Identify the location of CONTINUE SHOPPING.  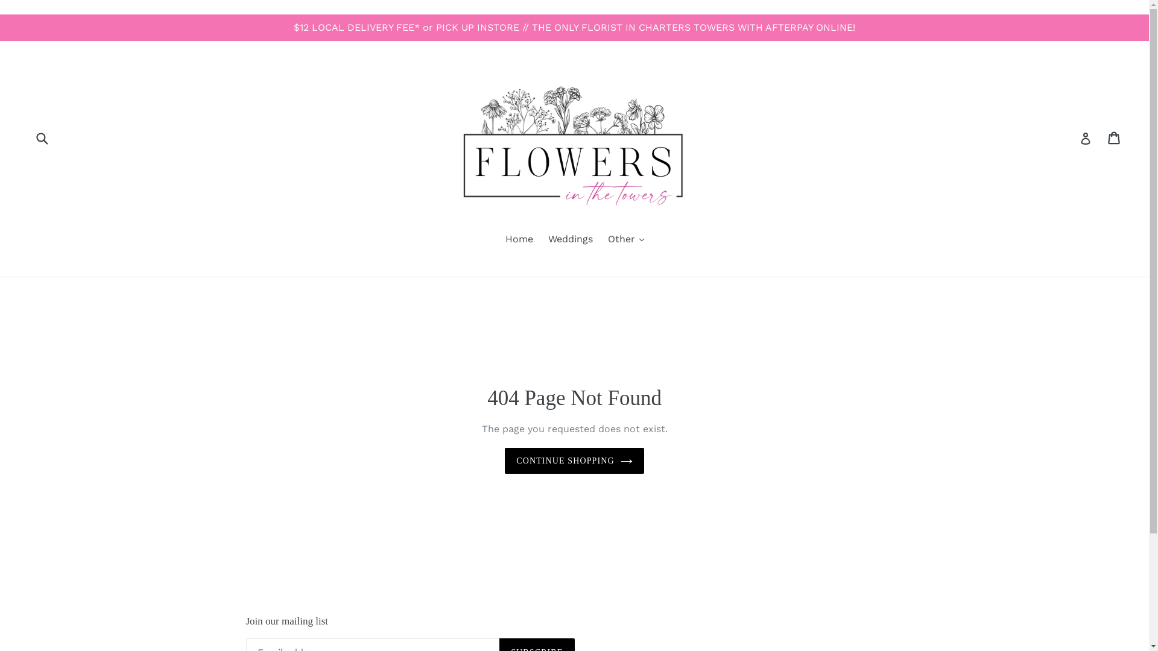
(574, 461).